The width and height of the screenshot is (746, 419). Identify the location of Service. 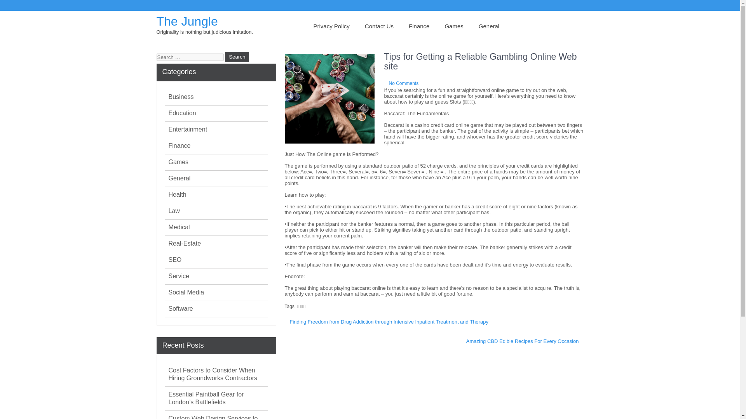
(179, 276).